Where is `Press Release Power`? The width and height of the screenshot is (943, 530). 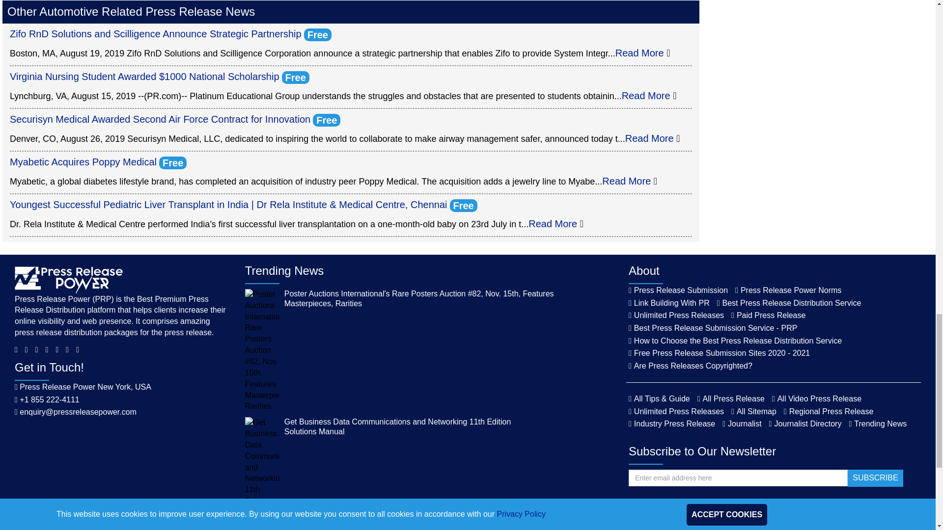 Press Release Power is located at coordinates (69, 279).